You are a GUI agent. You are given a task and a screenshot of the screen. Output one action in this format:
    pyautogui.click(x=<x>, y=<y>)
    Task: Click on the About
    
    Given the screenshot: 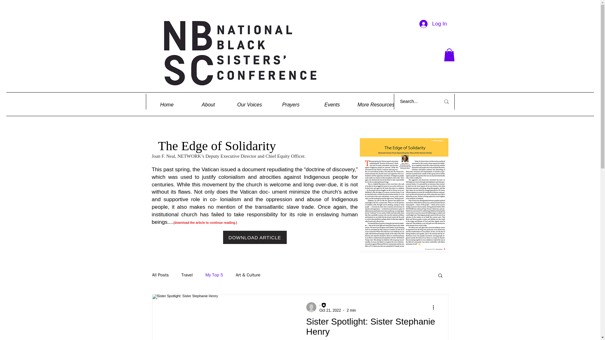 What is the action you would take?
    pyautogui.click(x=208, y=105)
    